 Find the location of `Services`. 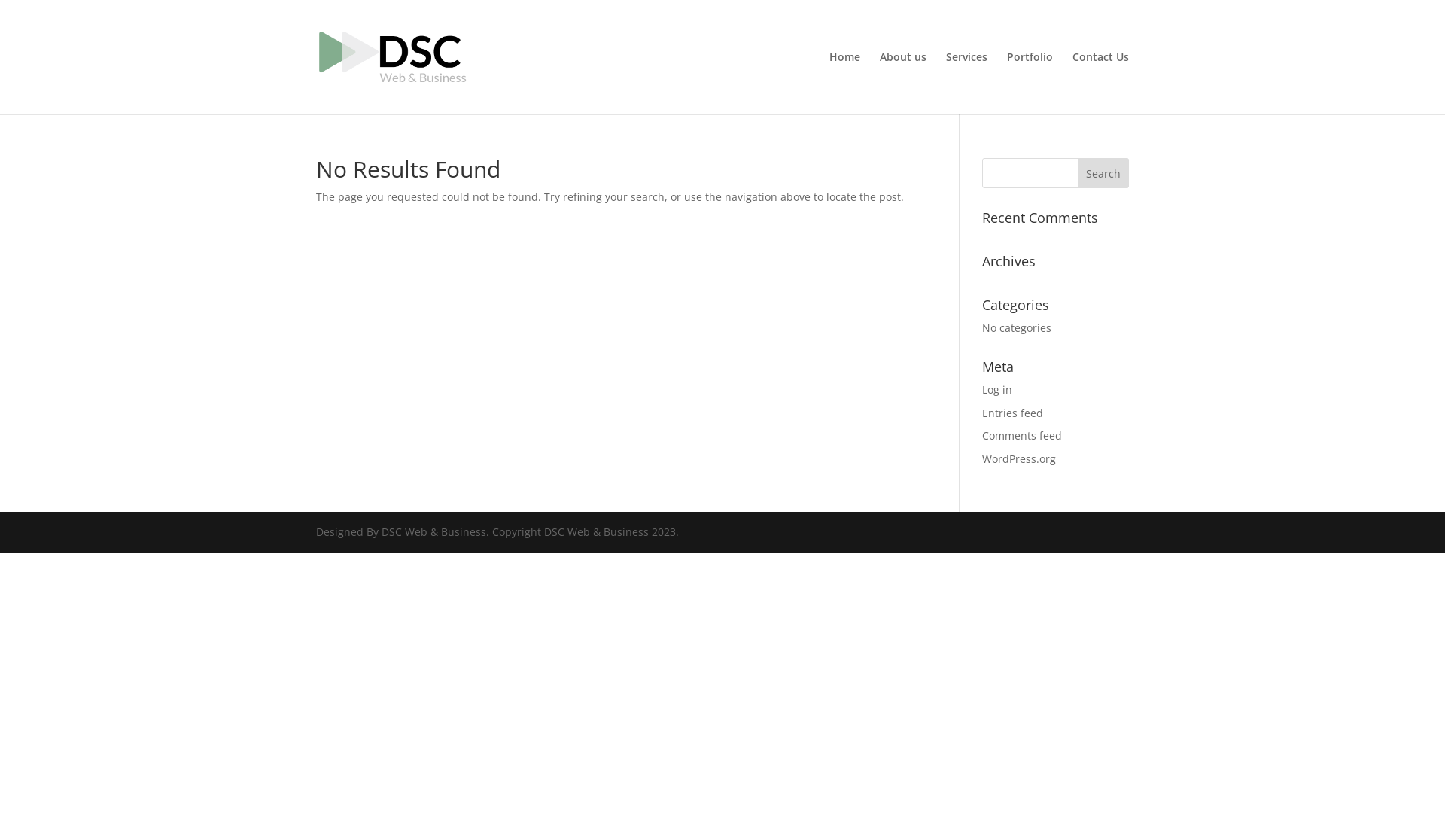

Services is located at coordinates (966, 83).